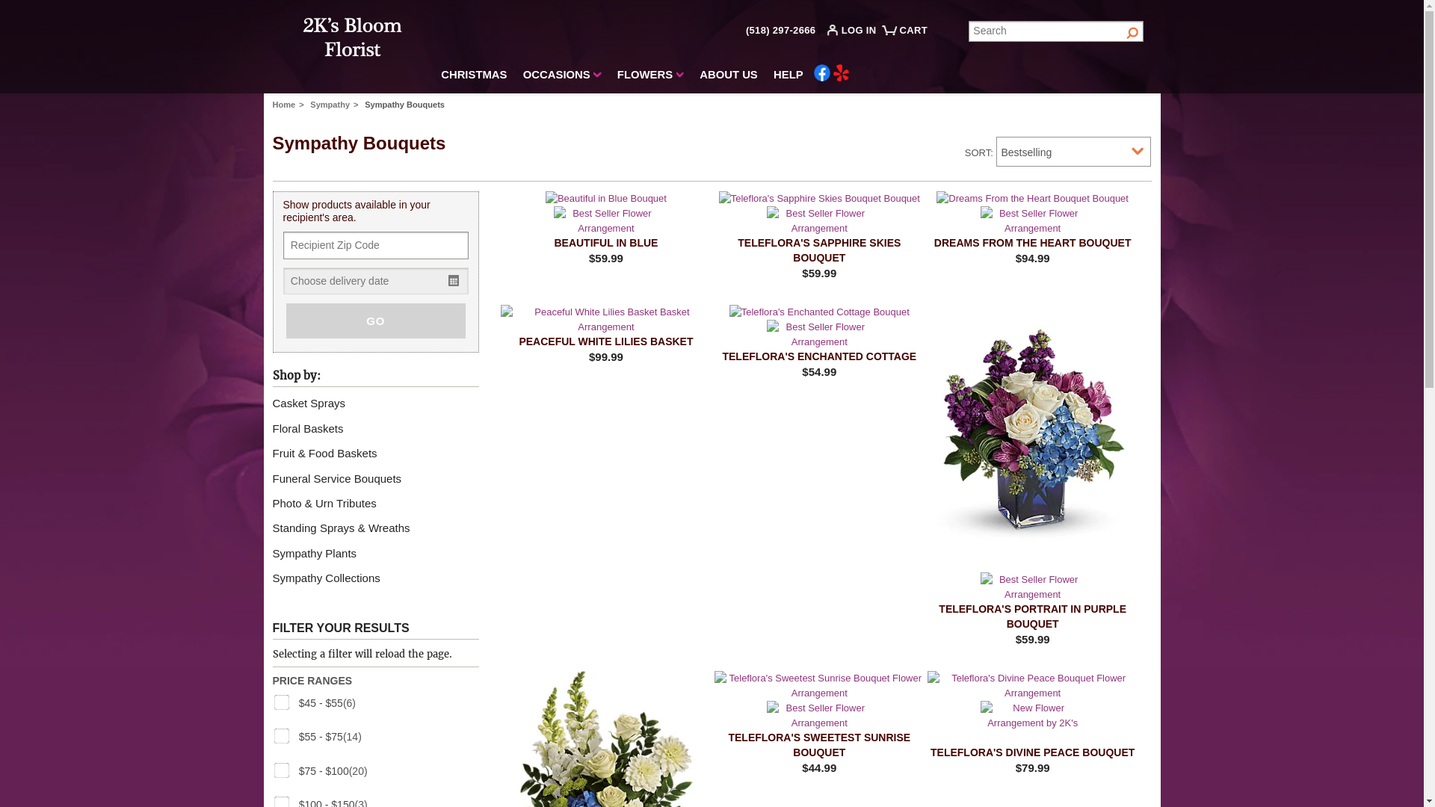 This screenshot has width=1435, height=807. Describe the element at coordinates (1033, 723) in the screenshot. I see `TELEFLORA'S DIVINE PEACE BOUQUET
$79.99` at that location.